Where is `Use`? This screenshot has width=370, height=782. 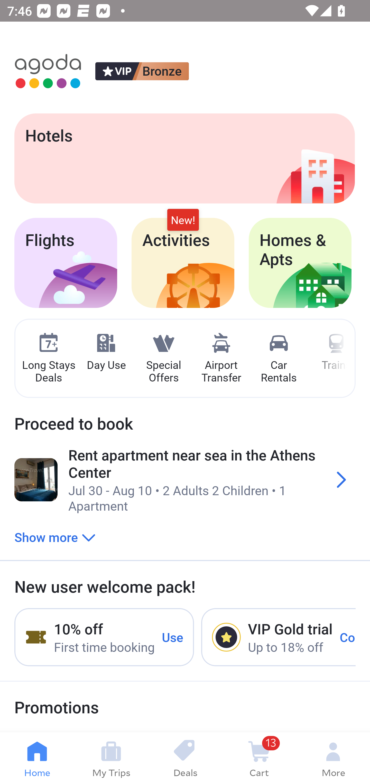
Use is located at coordinates (173, 637).